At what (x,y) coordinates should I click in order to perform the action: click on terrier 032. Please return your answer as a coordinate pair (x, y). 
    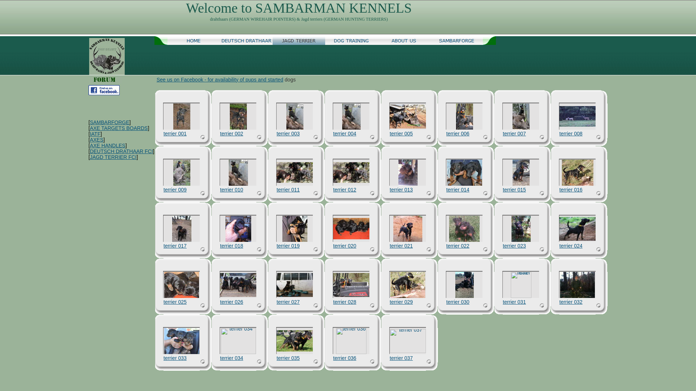
    Looking at the image, I should click on (571, 302).